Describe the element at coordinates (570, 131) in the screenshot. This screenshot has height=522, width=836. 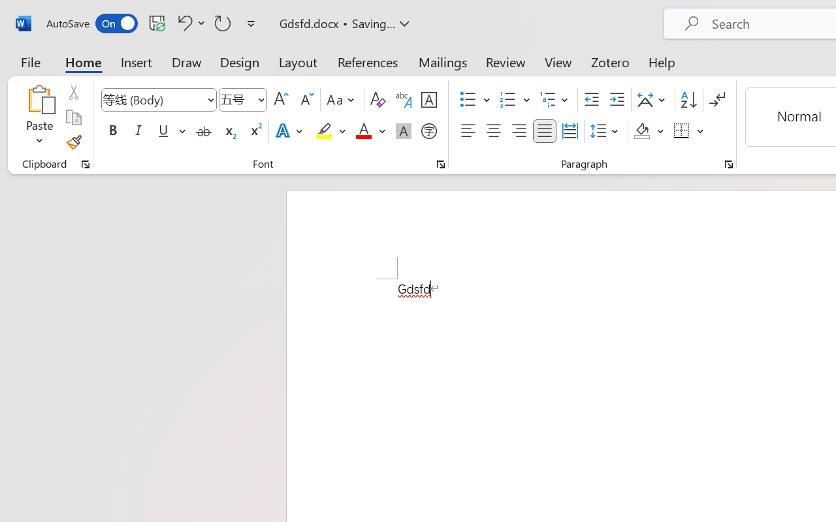
I see `Distributed` at that location.